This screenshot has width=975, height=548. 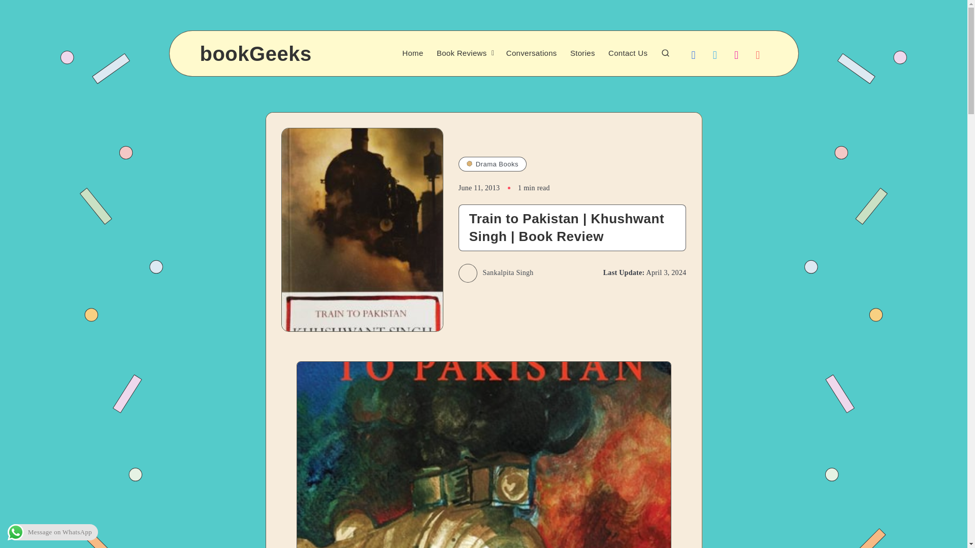 I want to click on Sankalpita Singh, so click(x=496, y=273).